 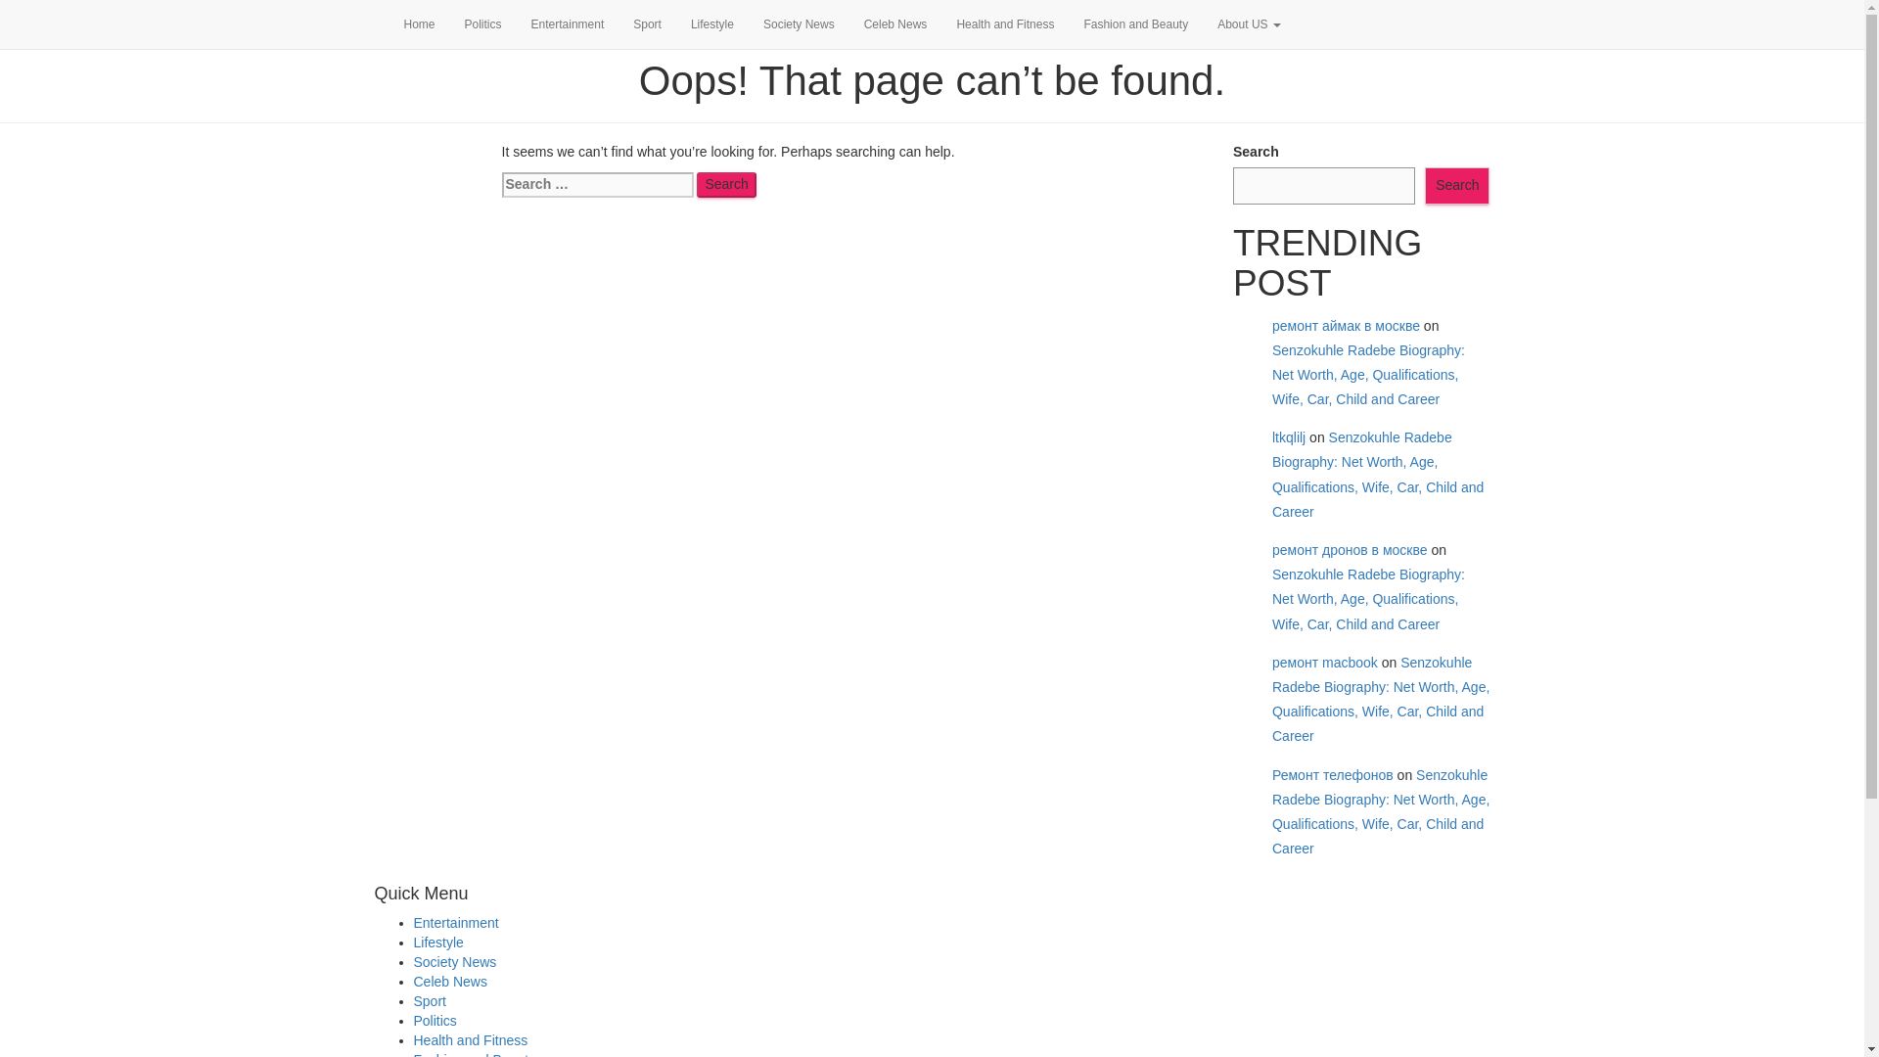 I want to click on Search, so click(x=726, y=184).